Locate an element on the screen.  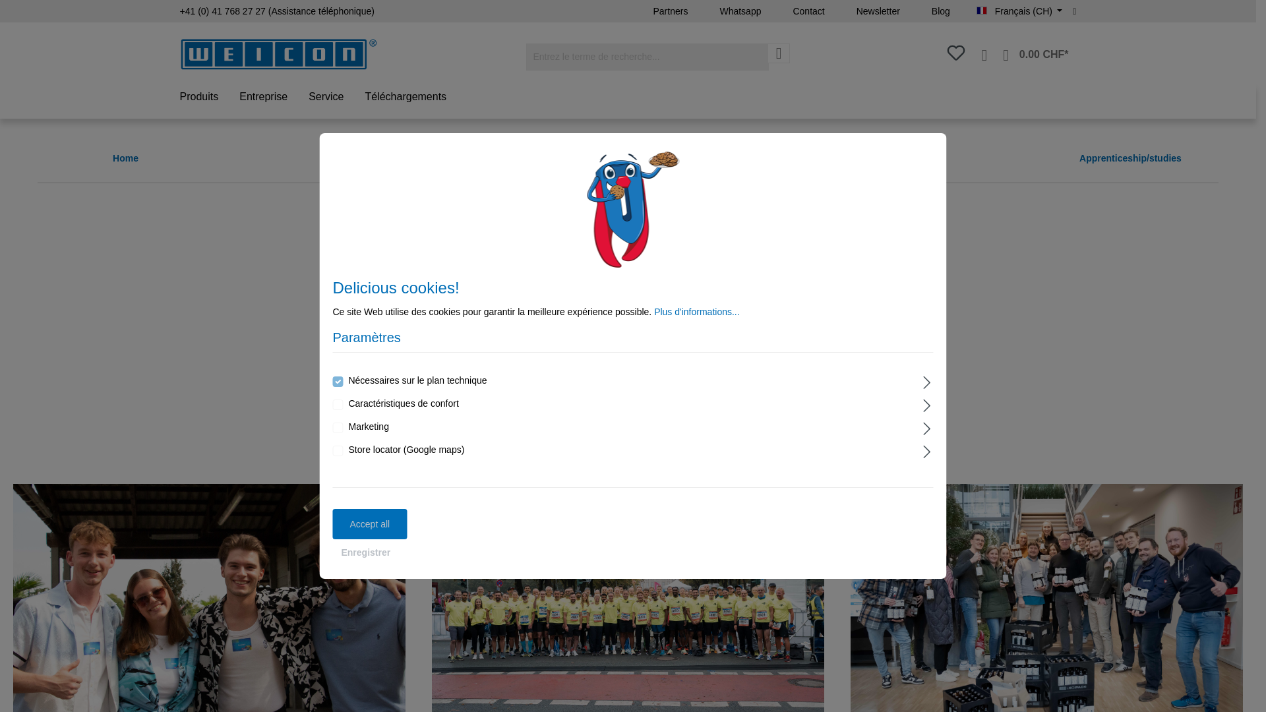
on is located at coordinates (338, 427).